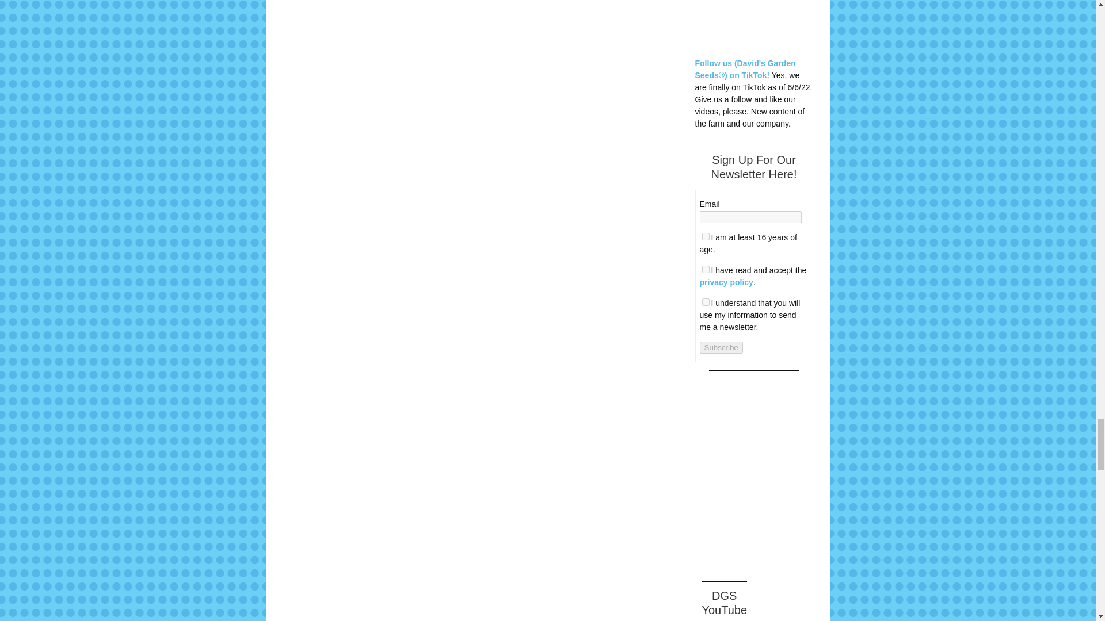  I want to click on on, so click(706, 302).